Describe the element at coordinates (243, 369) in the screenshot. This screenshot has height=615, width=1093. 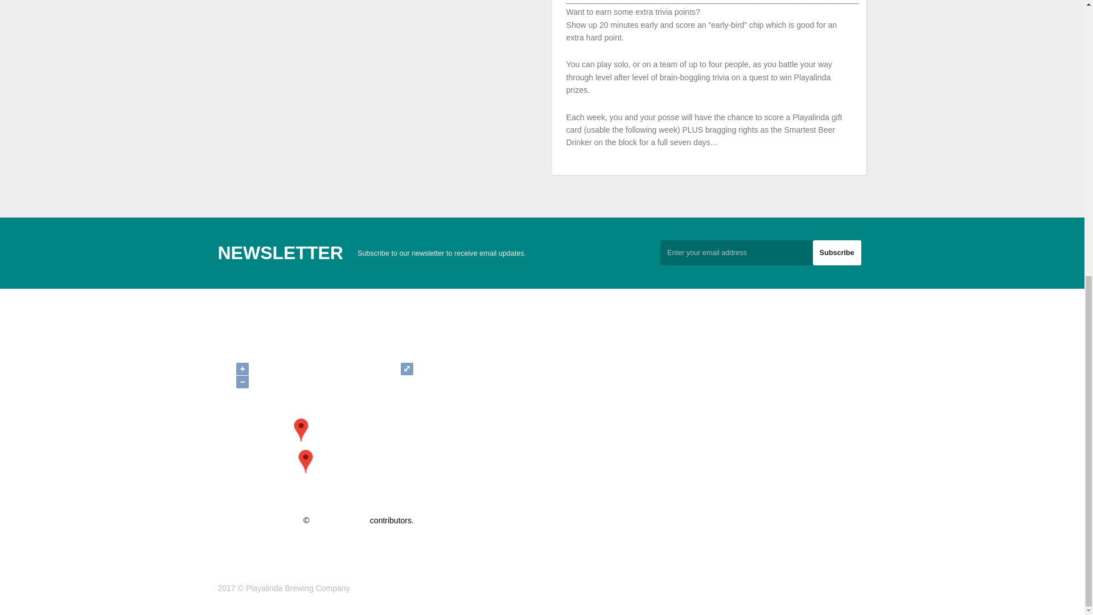
I see `Zoom in` at that location.